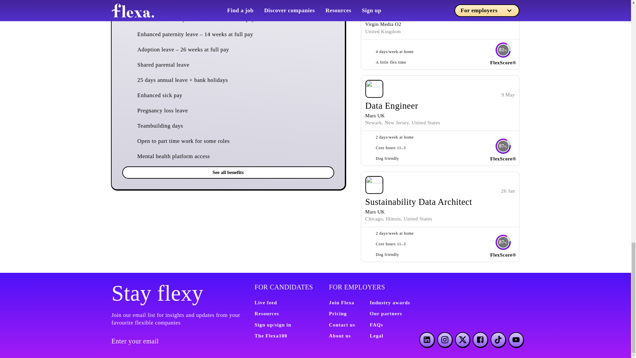  What do you see at coordinates (386, 314) in the screenshot?
I see `Our partners` at bounding box center [386, 314].